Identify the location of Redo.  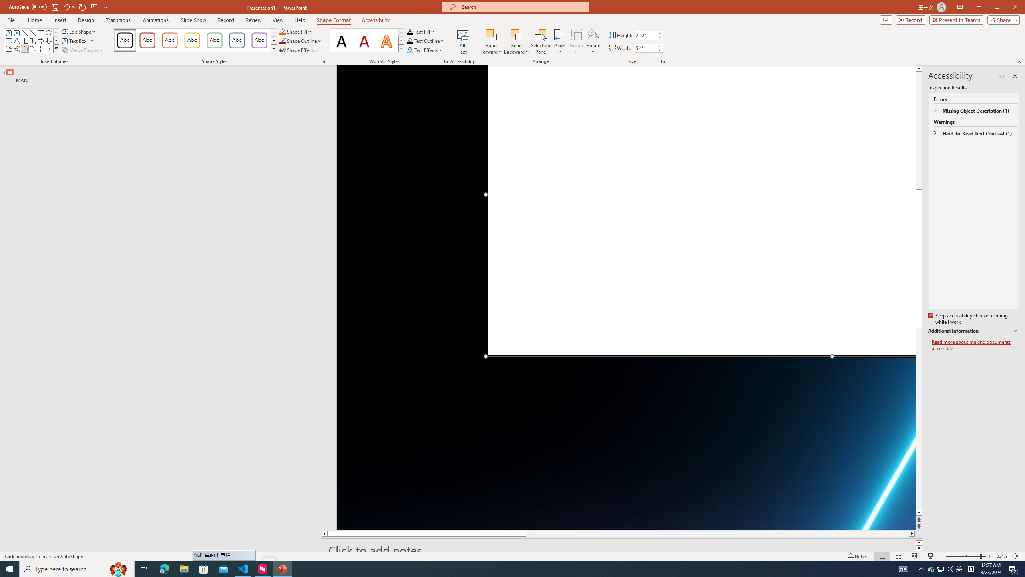
(82, 7).